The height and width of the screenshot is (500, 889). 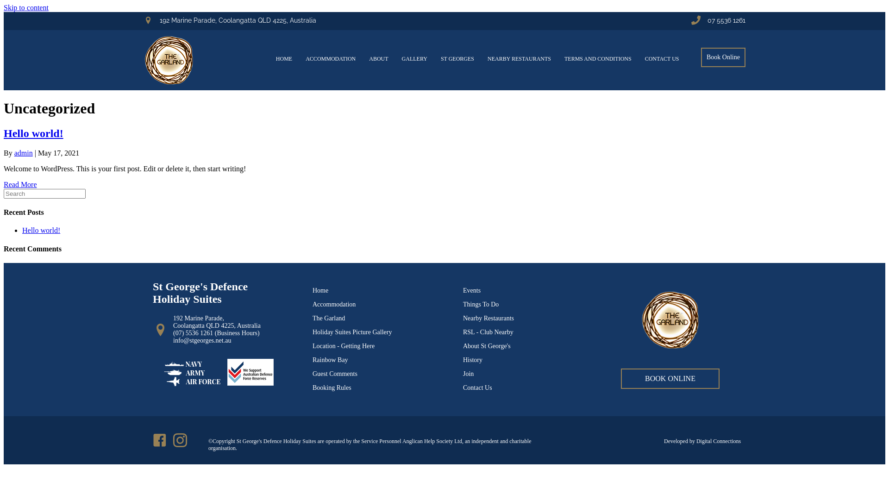 What do you see at coordinates (379, 59) in the screenshot?
I see `ABOUT` at bounding box center [379, 59].